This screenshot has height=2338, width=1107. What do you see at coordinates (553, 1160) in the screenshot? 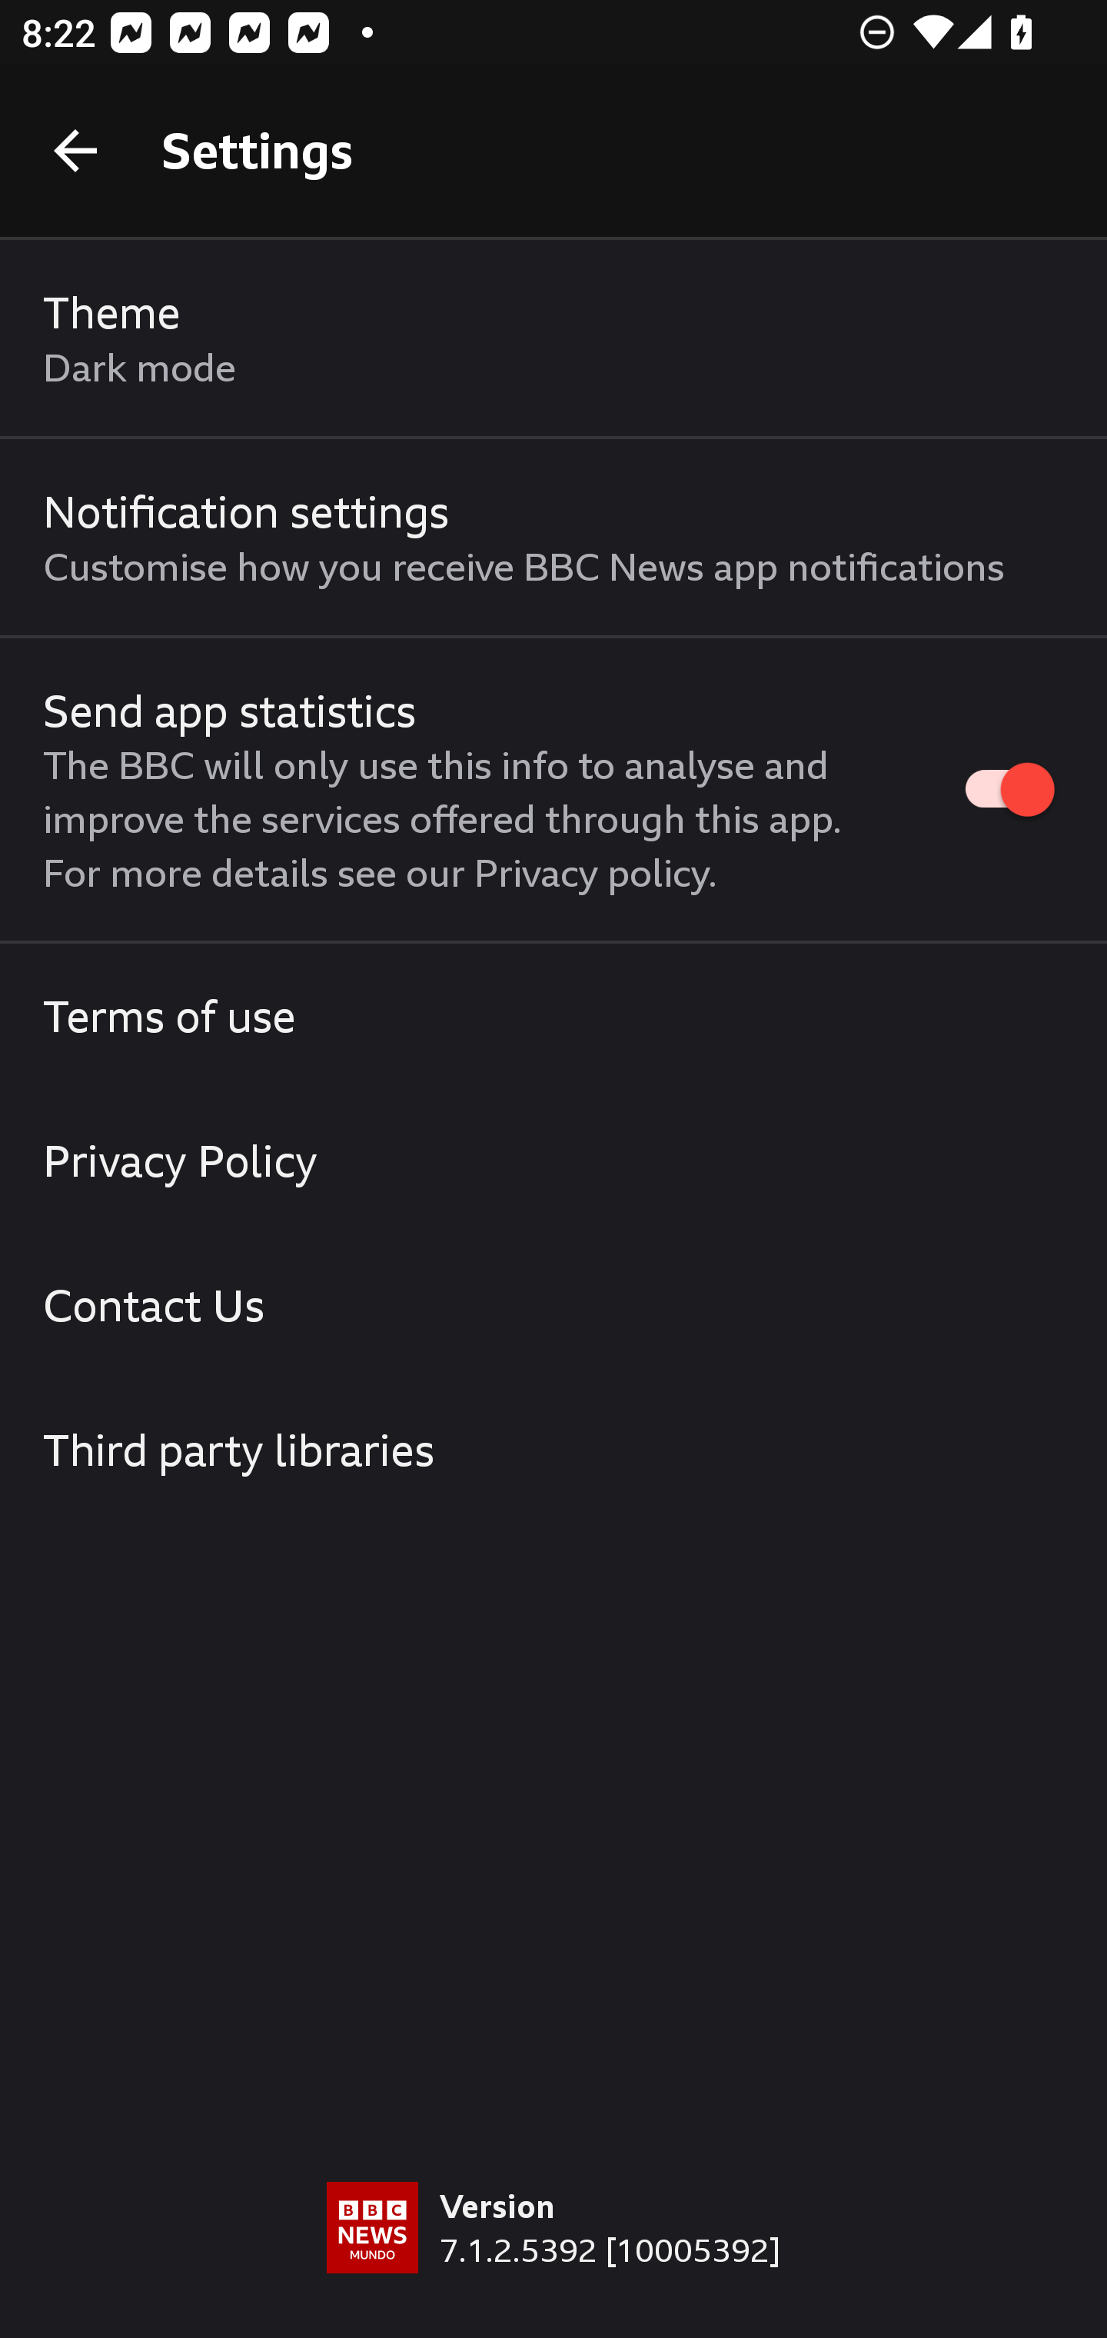
I see `Privacy Policy` at bounding box center [553, 1160].